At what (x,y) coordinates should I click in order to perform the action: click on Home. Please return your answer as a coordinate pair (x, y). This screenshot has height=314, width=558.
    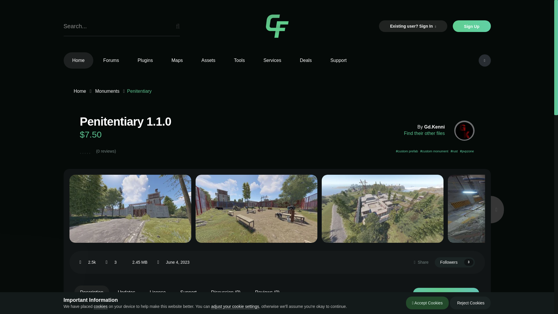
    Looking at the image, I should click on (78, 60).